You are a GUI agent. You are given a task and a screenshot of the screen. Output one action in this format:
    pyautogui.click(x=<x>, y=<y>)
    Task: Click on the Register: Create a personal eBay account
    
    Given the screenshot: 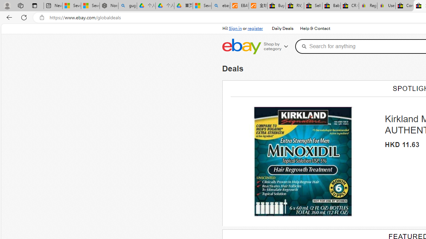 What is the action you would take?
    pyautogui.click(x=368, y=6)
    